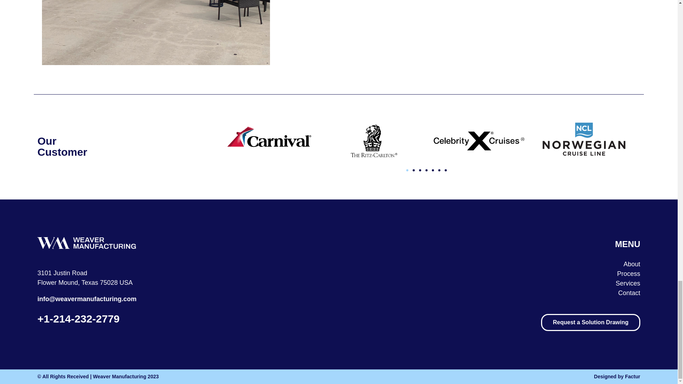 Image resolution: width=683 pixels, height=384 pixels. I want to click on Designed by Factur, so click(491, 377).